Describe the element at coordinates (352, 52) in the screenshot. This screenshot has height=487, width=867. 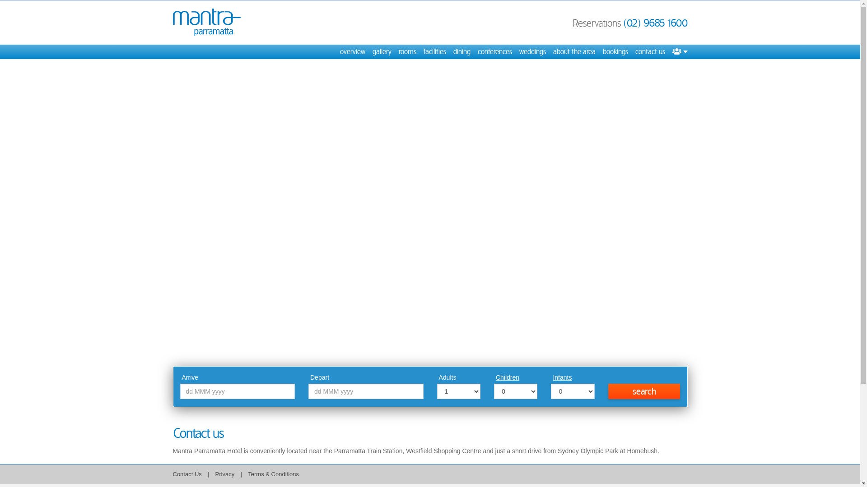
I see `overview` at that location.